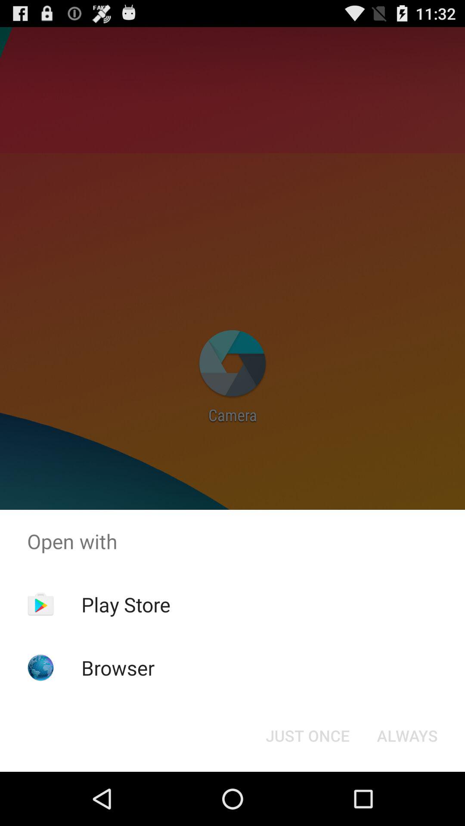 Image resolution: width=465 pixels, height=826 pixels. I want to click on tap browser app, so click(118, 668).